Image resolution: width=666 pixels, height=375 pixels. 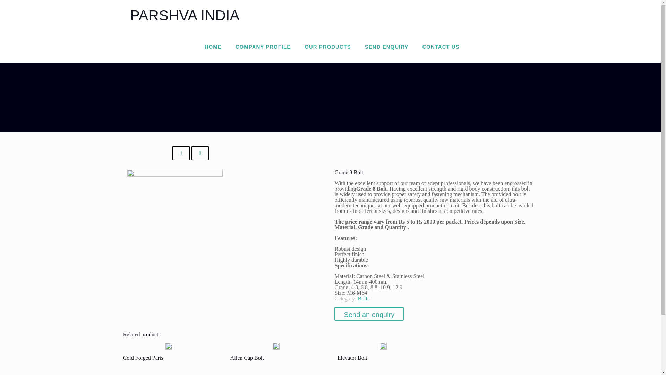 I want to click on Cold Forged Parts, so click(x=143, y=358).